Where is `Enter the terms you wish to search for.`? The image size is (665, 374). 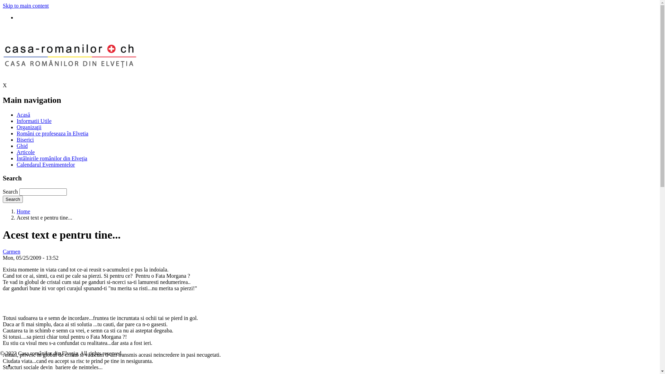 Enter the terms you wish to search for. is located at coordinates (43, 192).